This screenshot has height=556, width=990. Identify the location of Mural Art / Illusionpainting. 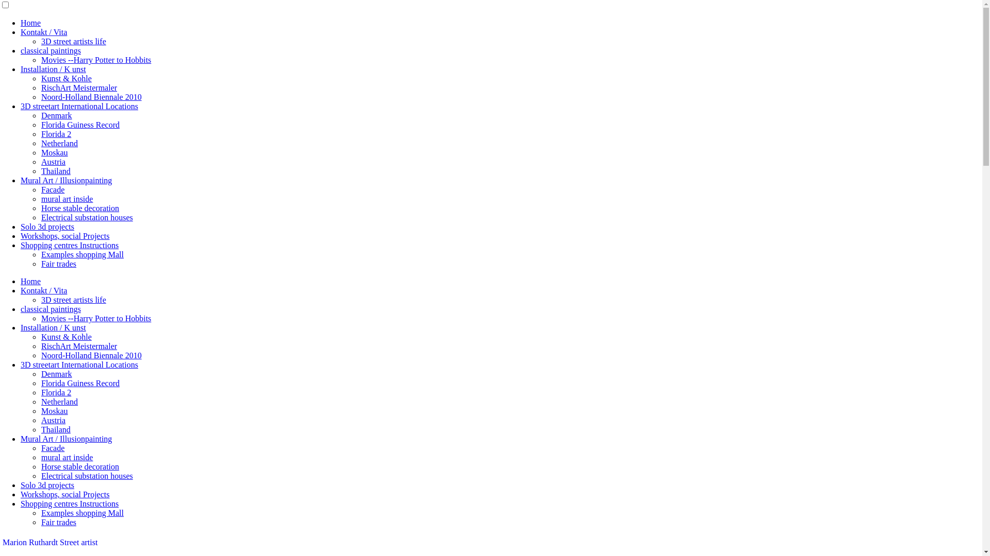
(66, 180).